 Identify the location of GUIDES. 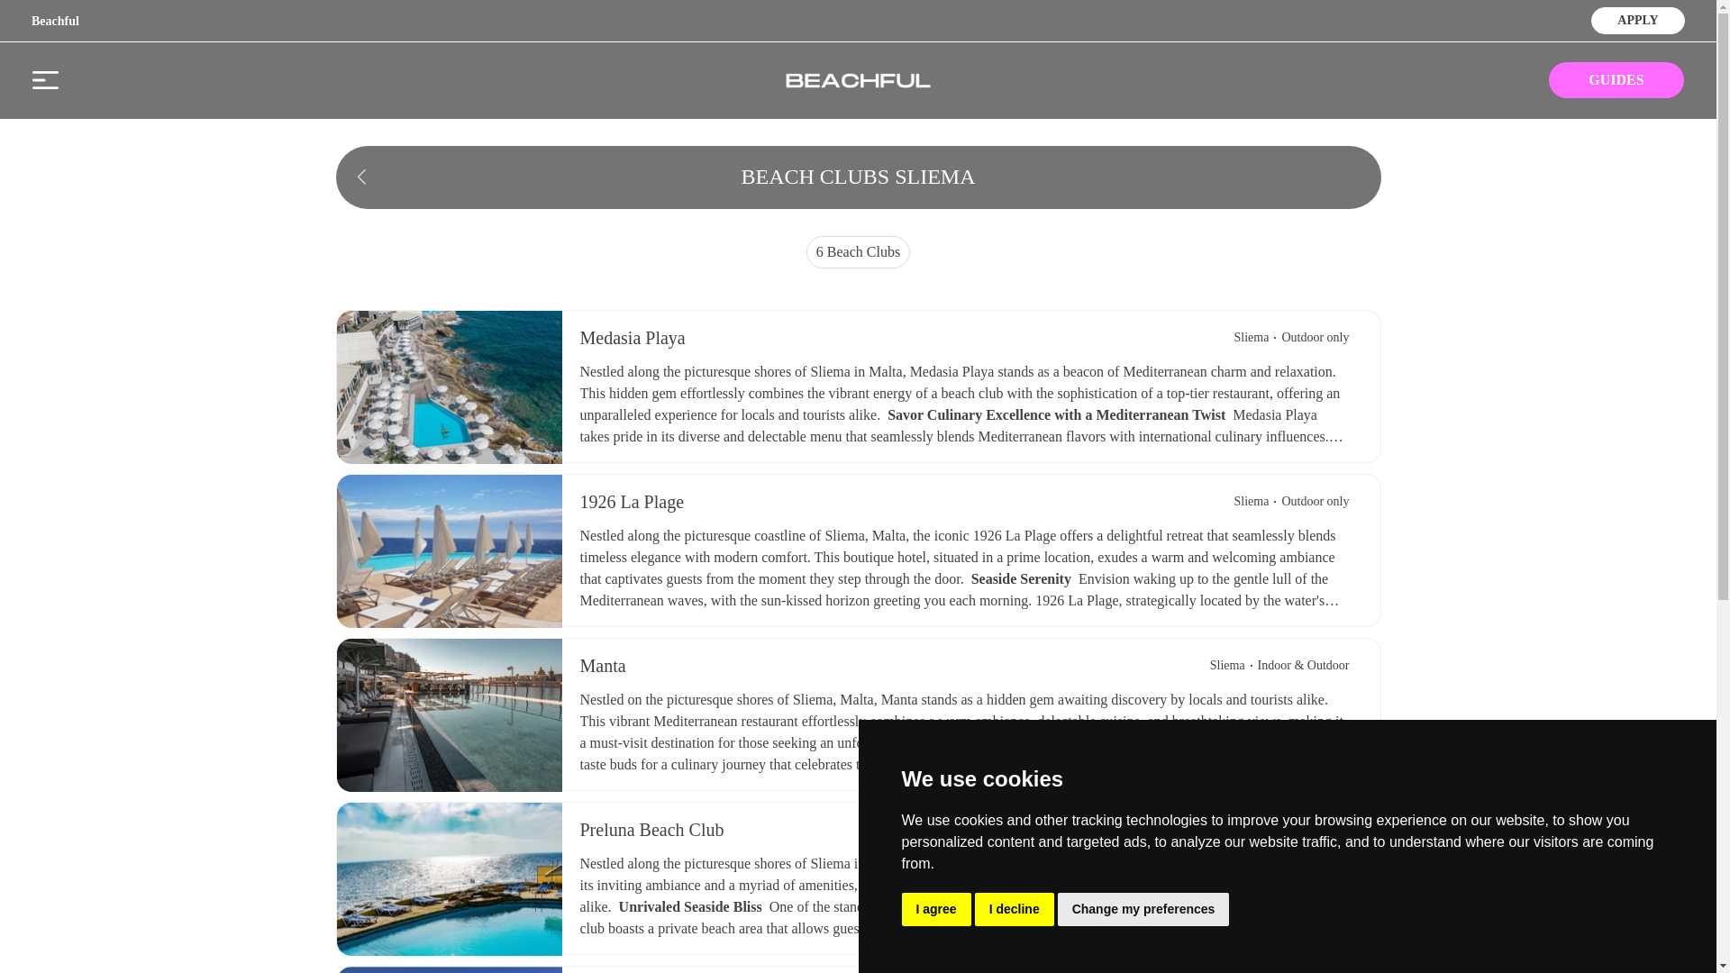
(1616, 80).